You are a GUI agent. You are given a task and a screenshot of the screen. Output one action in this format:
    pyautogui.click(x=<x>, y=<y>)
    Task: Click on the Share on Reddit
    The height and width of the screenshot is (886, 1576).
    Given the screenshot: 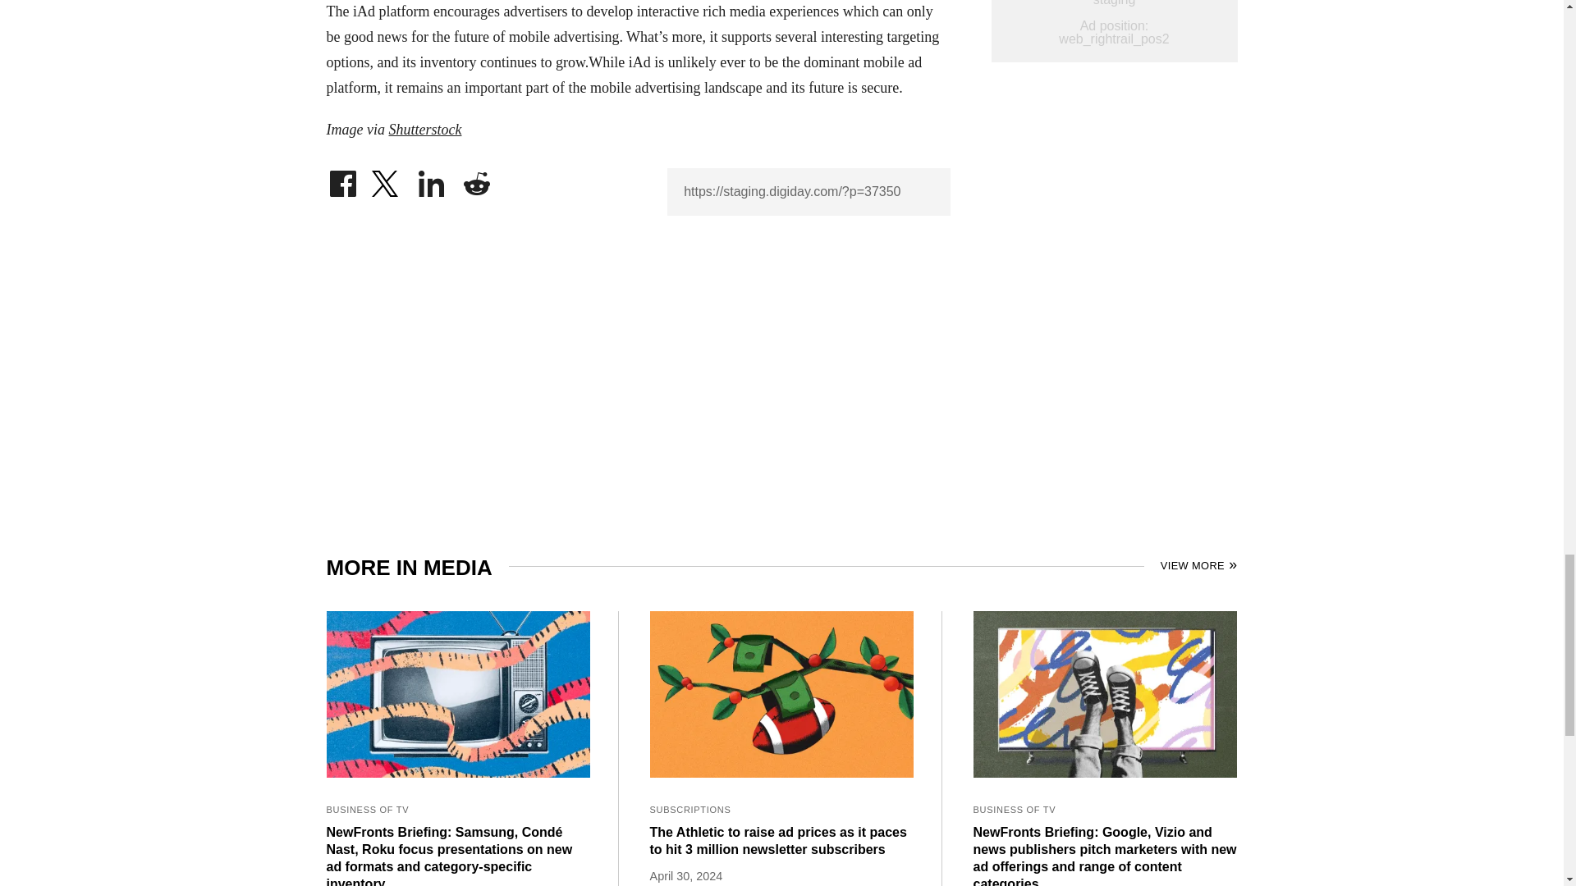 What is the action you would take?
    pyautogui.click(x=476, y=179)
    